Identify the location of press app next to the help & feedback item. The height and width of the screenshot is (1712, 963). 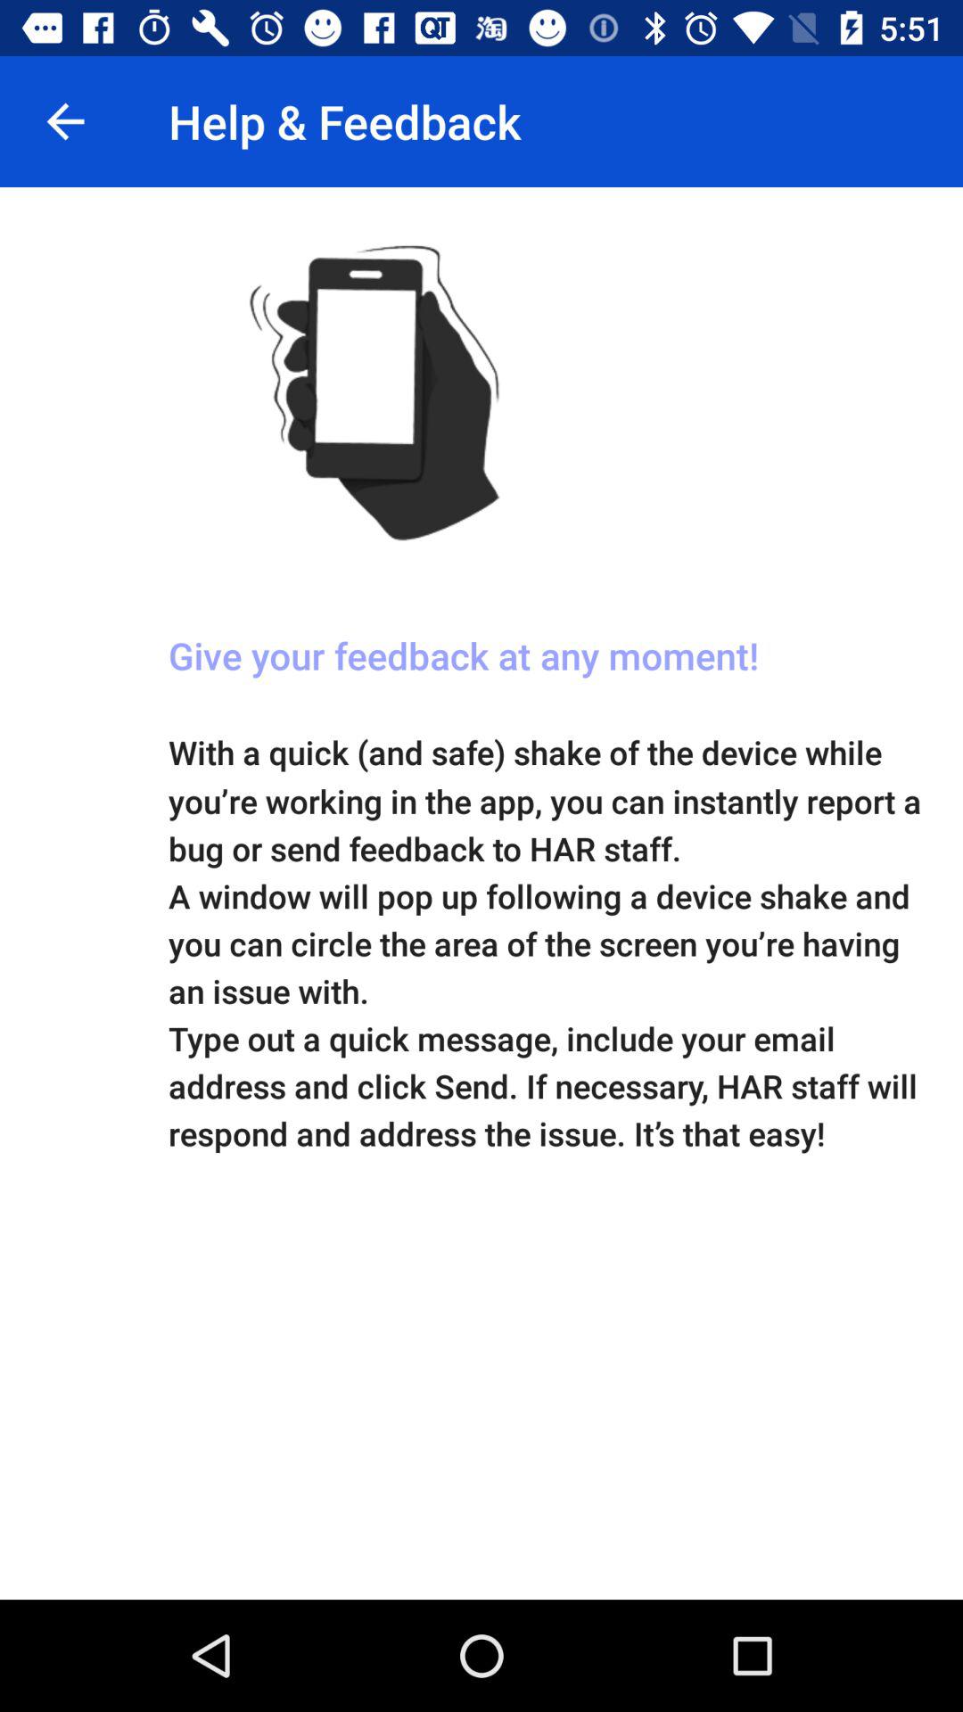
(65, 121).